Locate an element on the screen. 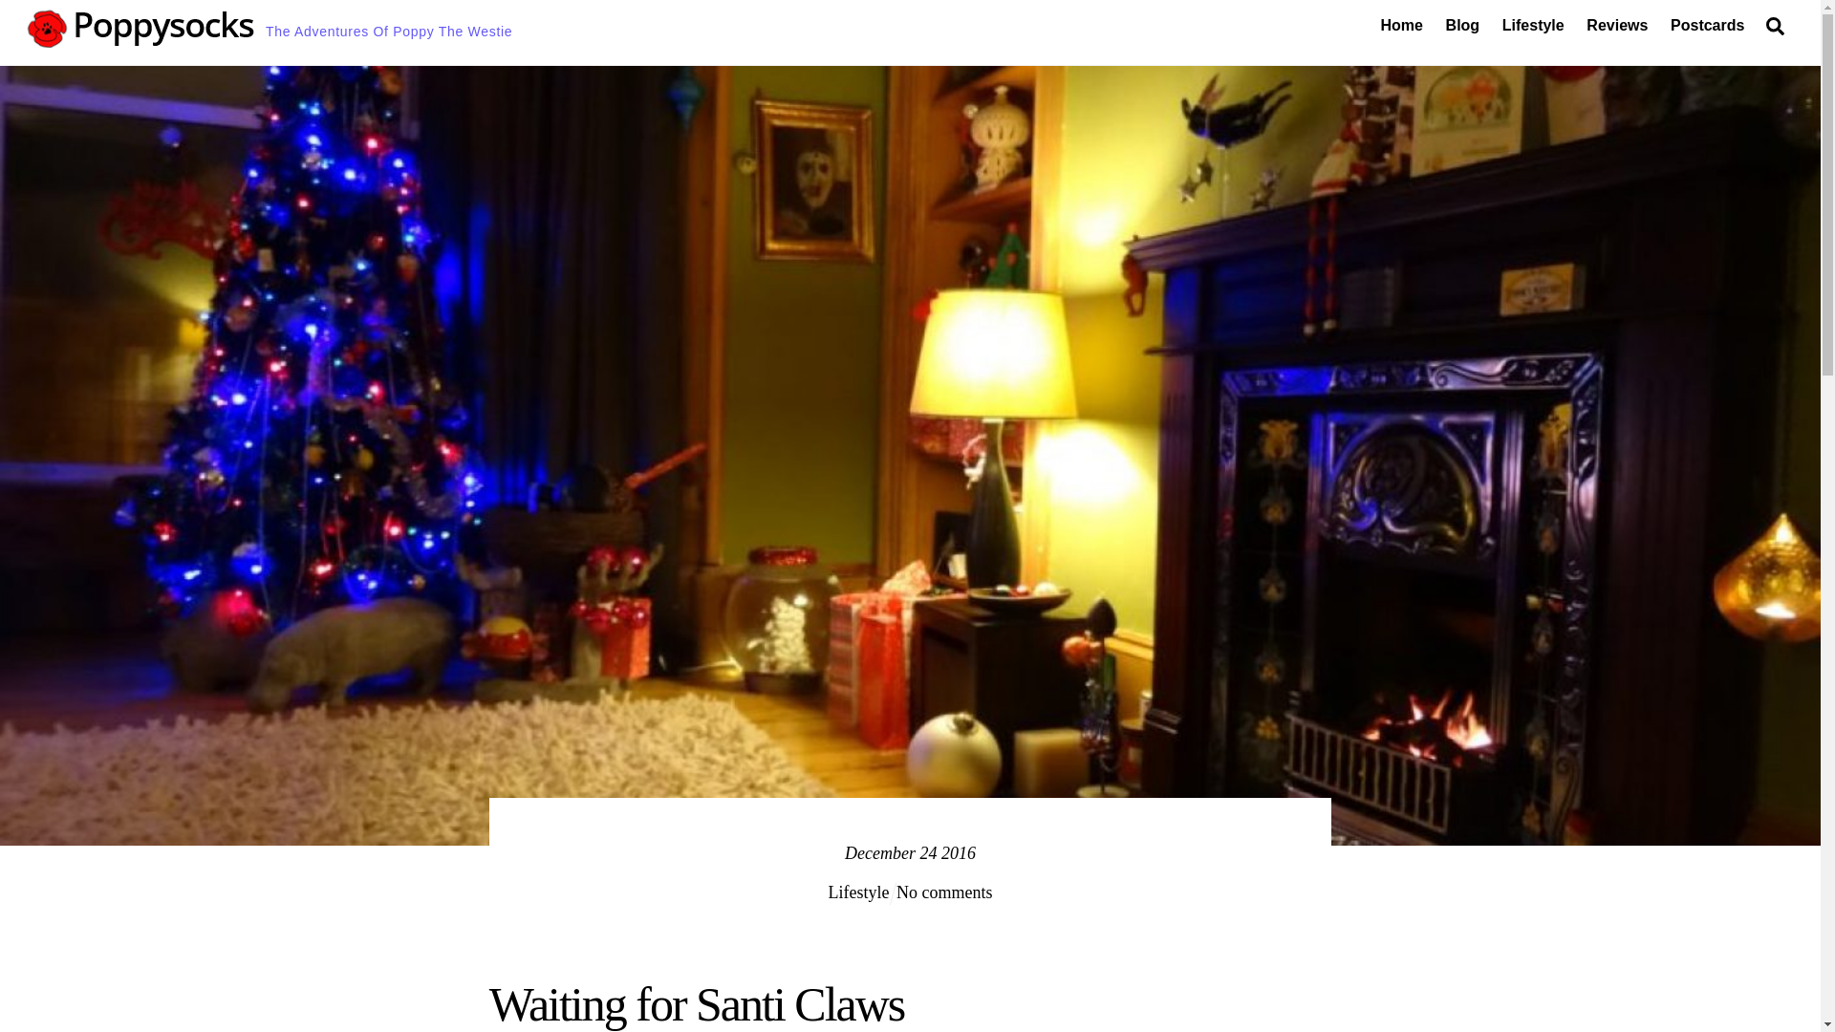 This screenshot has width=1835, height=1032. Reviews is located at coordinates (1617, 25).